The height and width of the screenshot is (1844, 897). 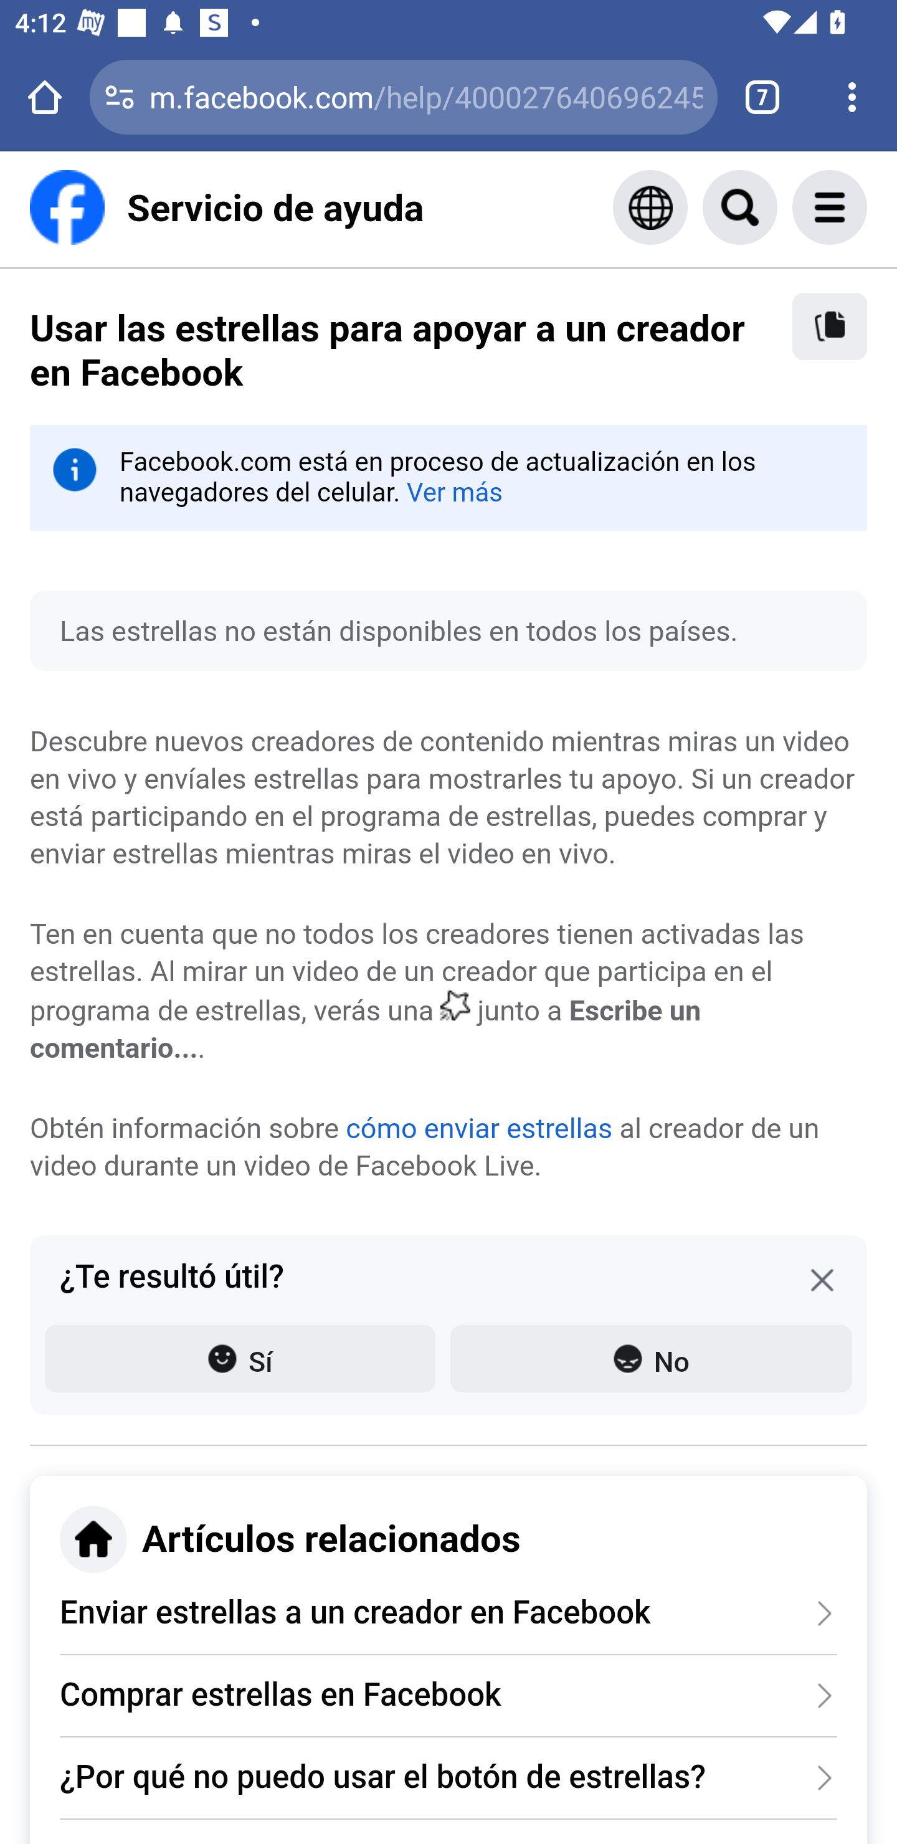 What do you see at coordinates (120, 97) in the screenshot?
I see `Connection is secure` at bounding box center [120, 97].